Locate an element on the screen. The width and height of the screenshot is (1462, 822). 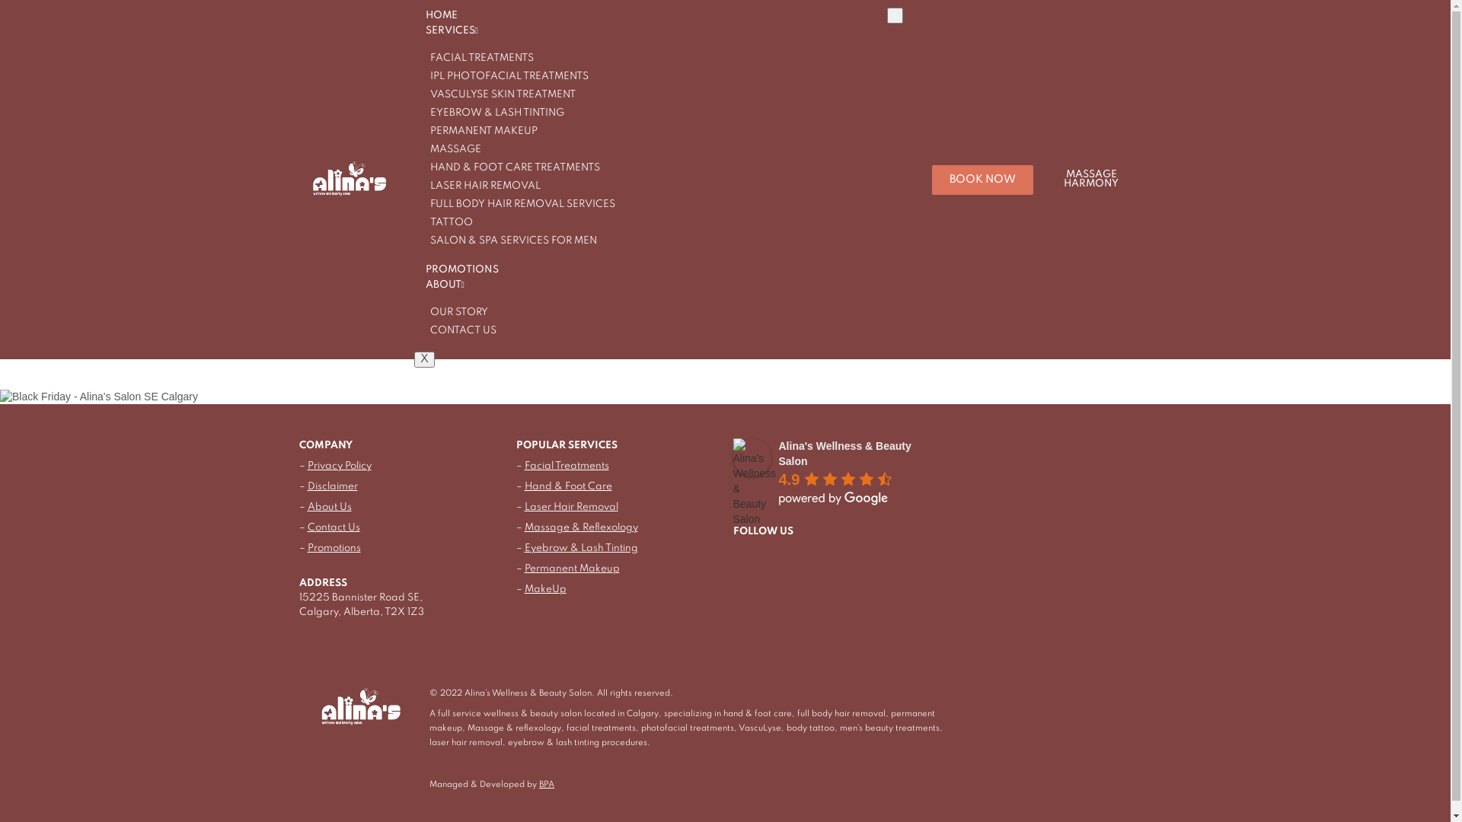
Promotions is located at coordinates (334, 548).